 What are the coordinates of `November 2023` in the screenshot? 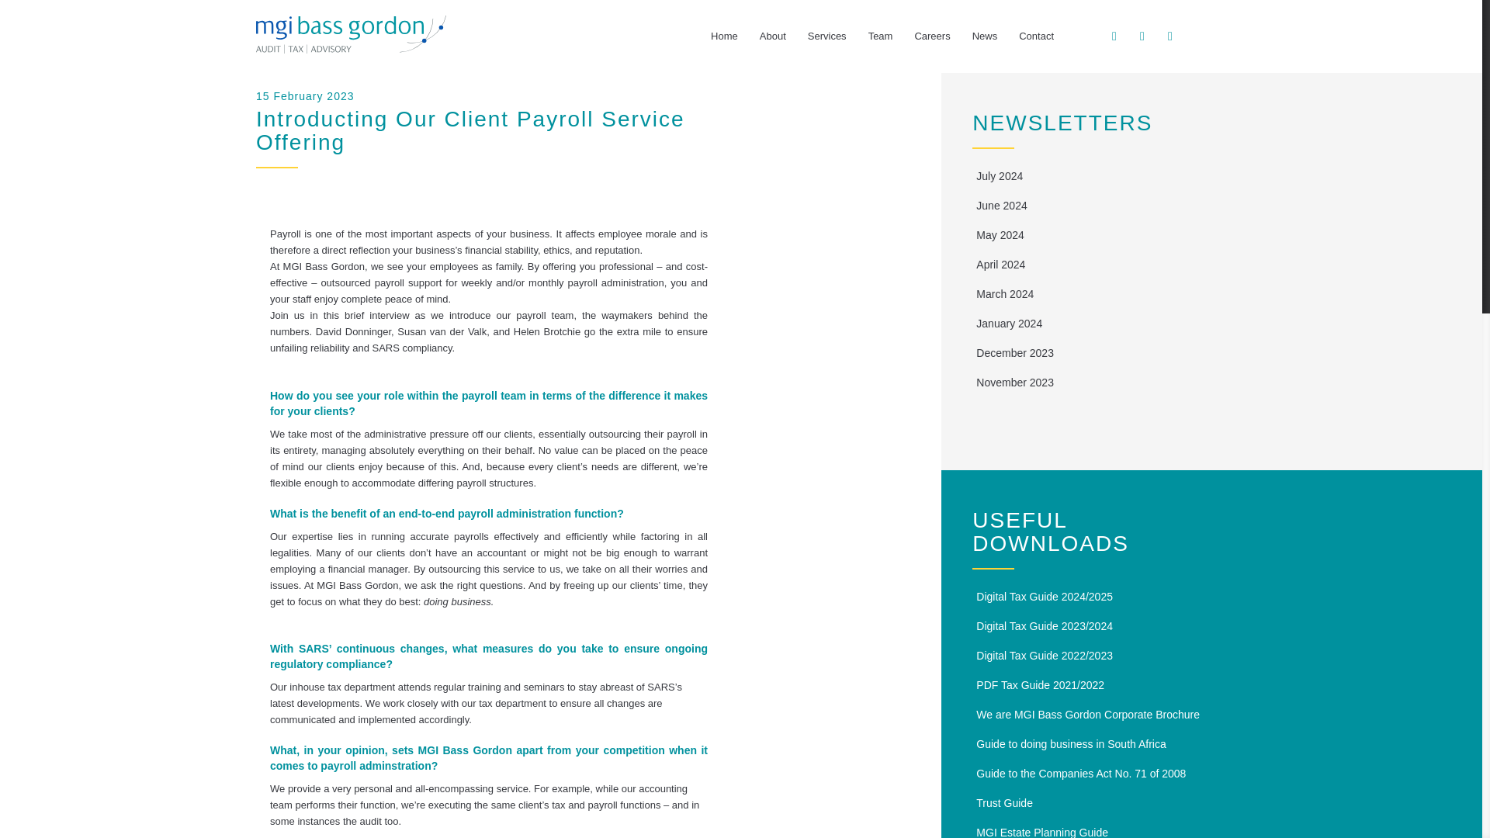 It's located at (1014, 382).